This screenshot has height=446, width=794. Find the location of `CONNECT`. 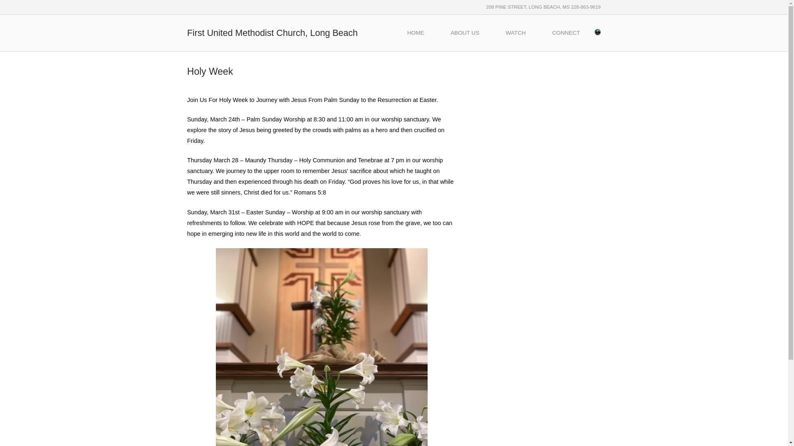

CONNECT is located at coordinates (566, 33).